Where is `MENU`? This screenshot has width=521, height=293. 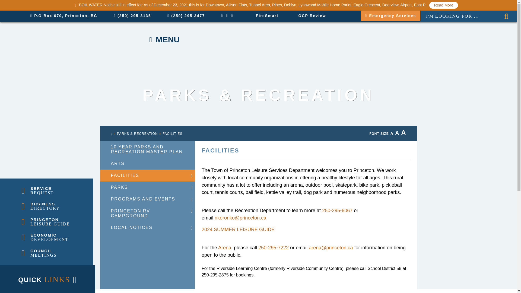 MENU is located at coordinates (170, 40).